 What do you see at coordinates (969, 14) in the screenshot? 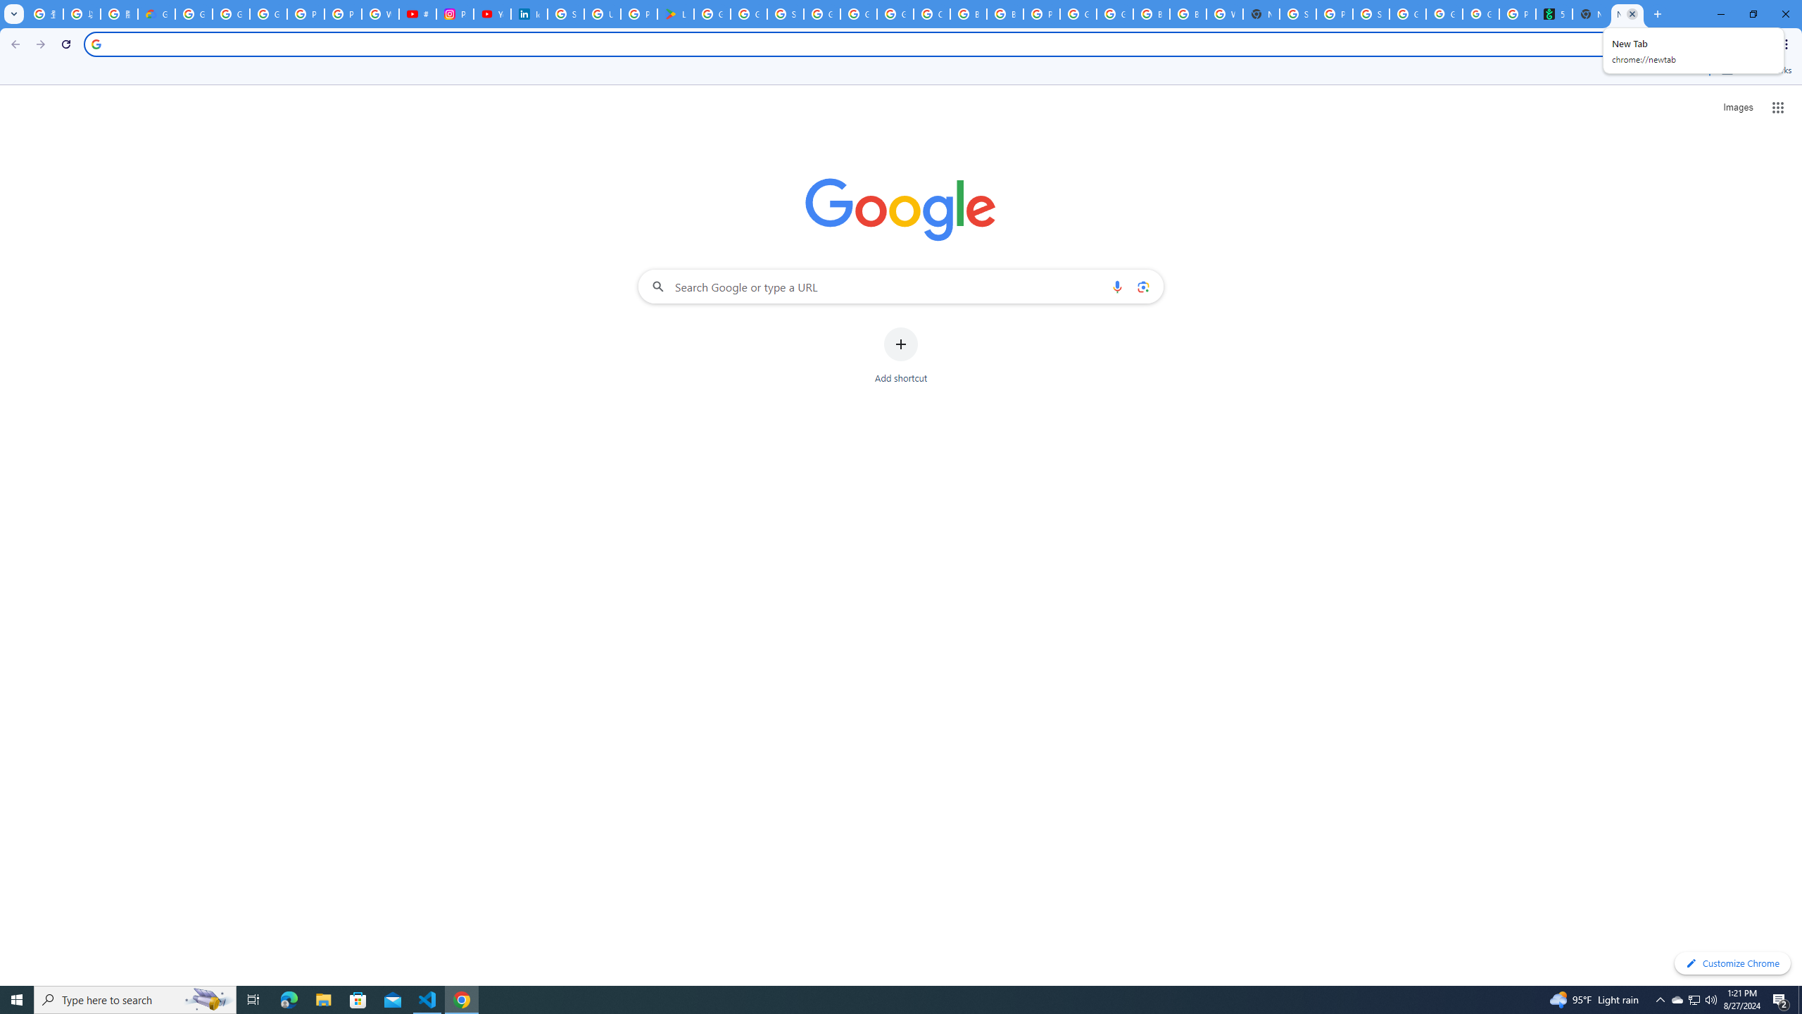
I see `Browse Chrome as a guest - Computer - Google Chrome Help` at bounding box center [969, 14].